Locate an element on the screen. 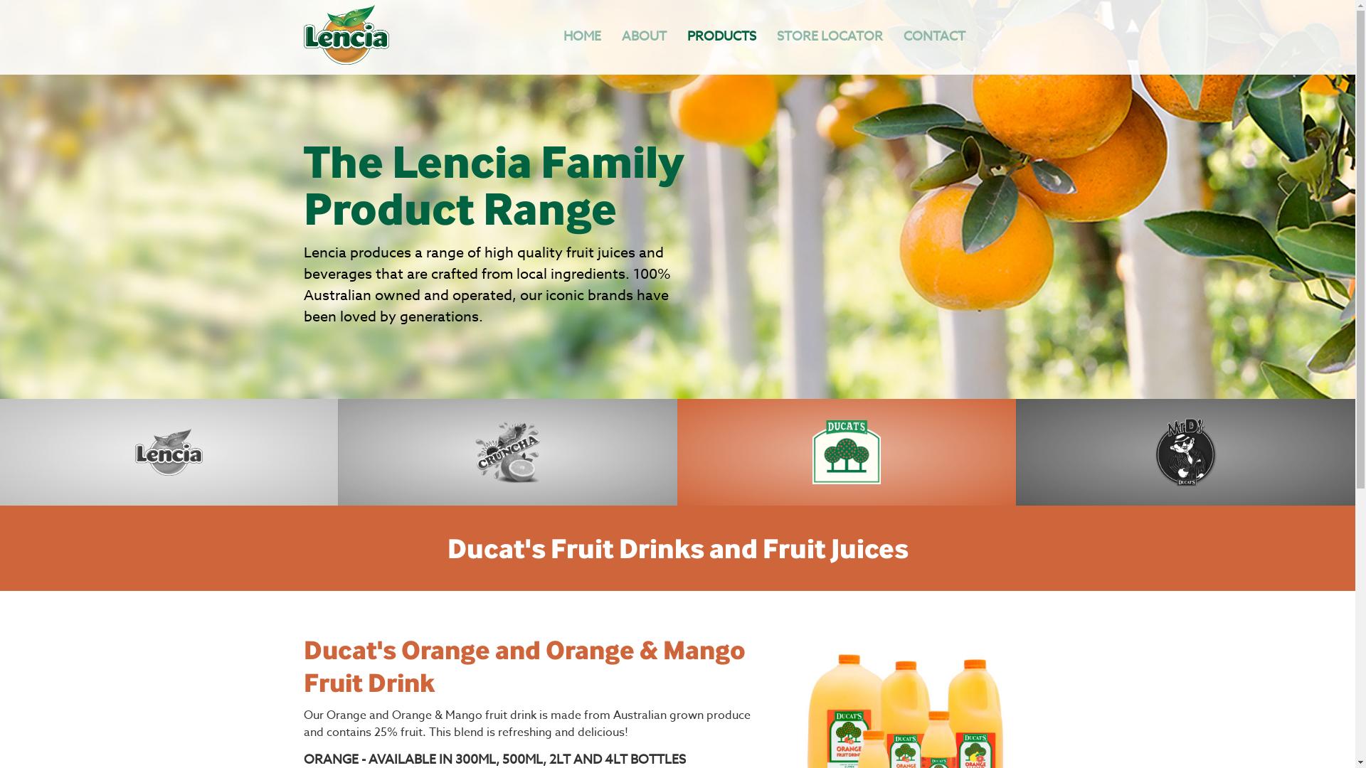  PRODUCTS is located at coordinates (721, 37).